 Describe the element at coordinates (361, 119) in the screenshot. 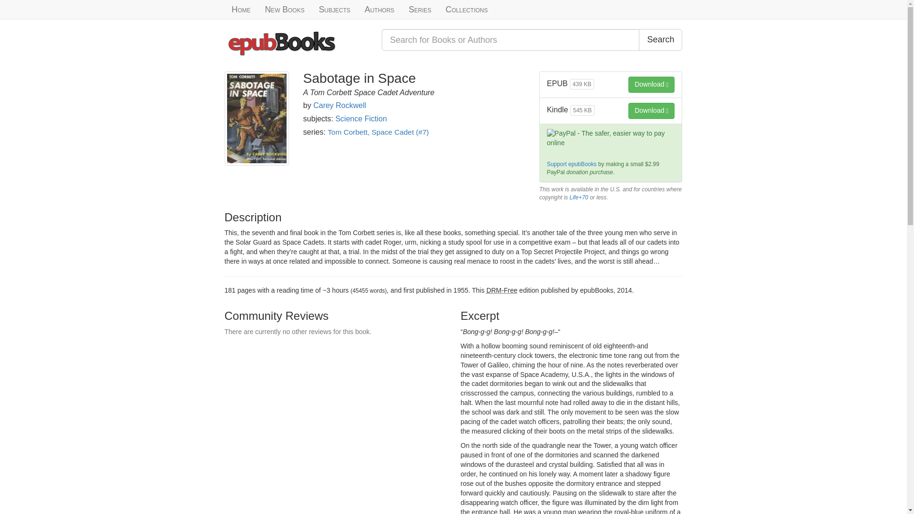

I see `Science Fiction` at that location.